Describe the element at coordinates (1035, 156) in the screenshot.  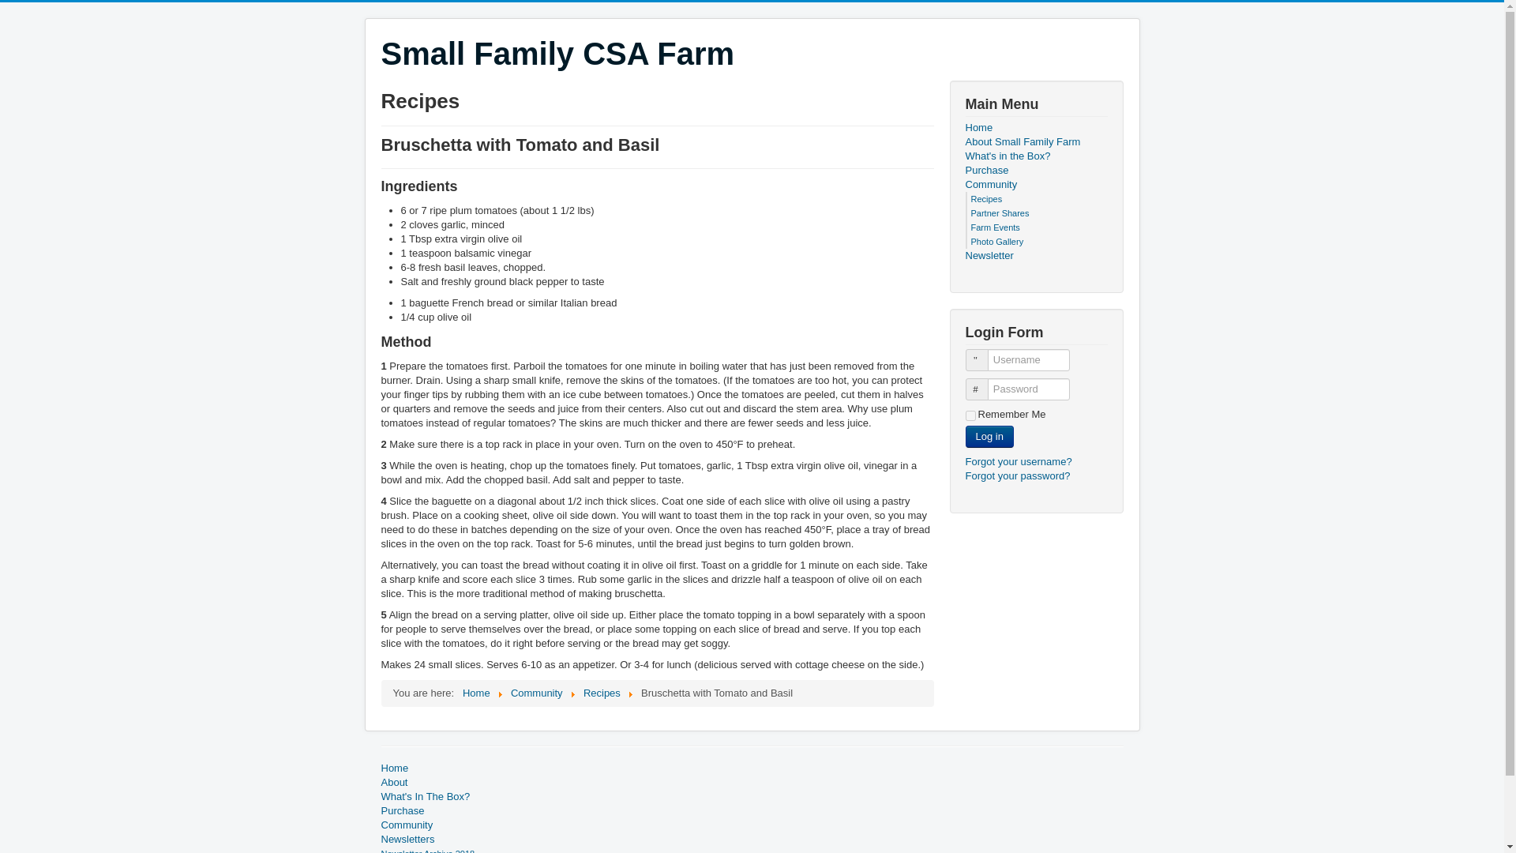
I see `What's in the Box?` at that location.